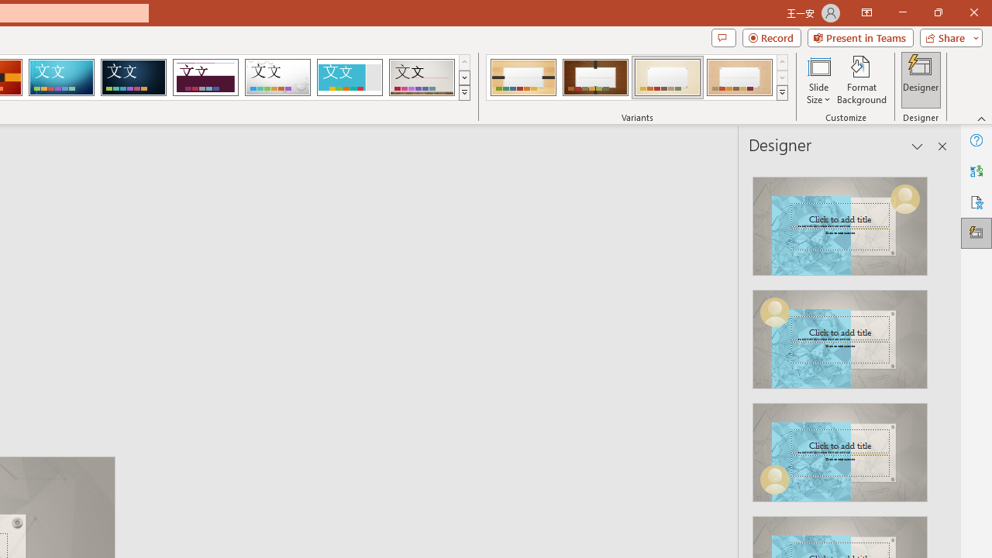 Image resolution: width=992 pixels, height=558 pixels. I want to click on Dividend, so click(205, 77).